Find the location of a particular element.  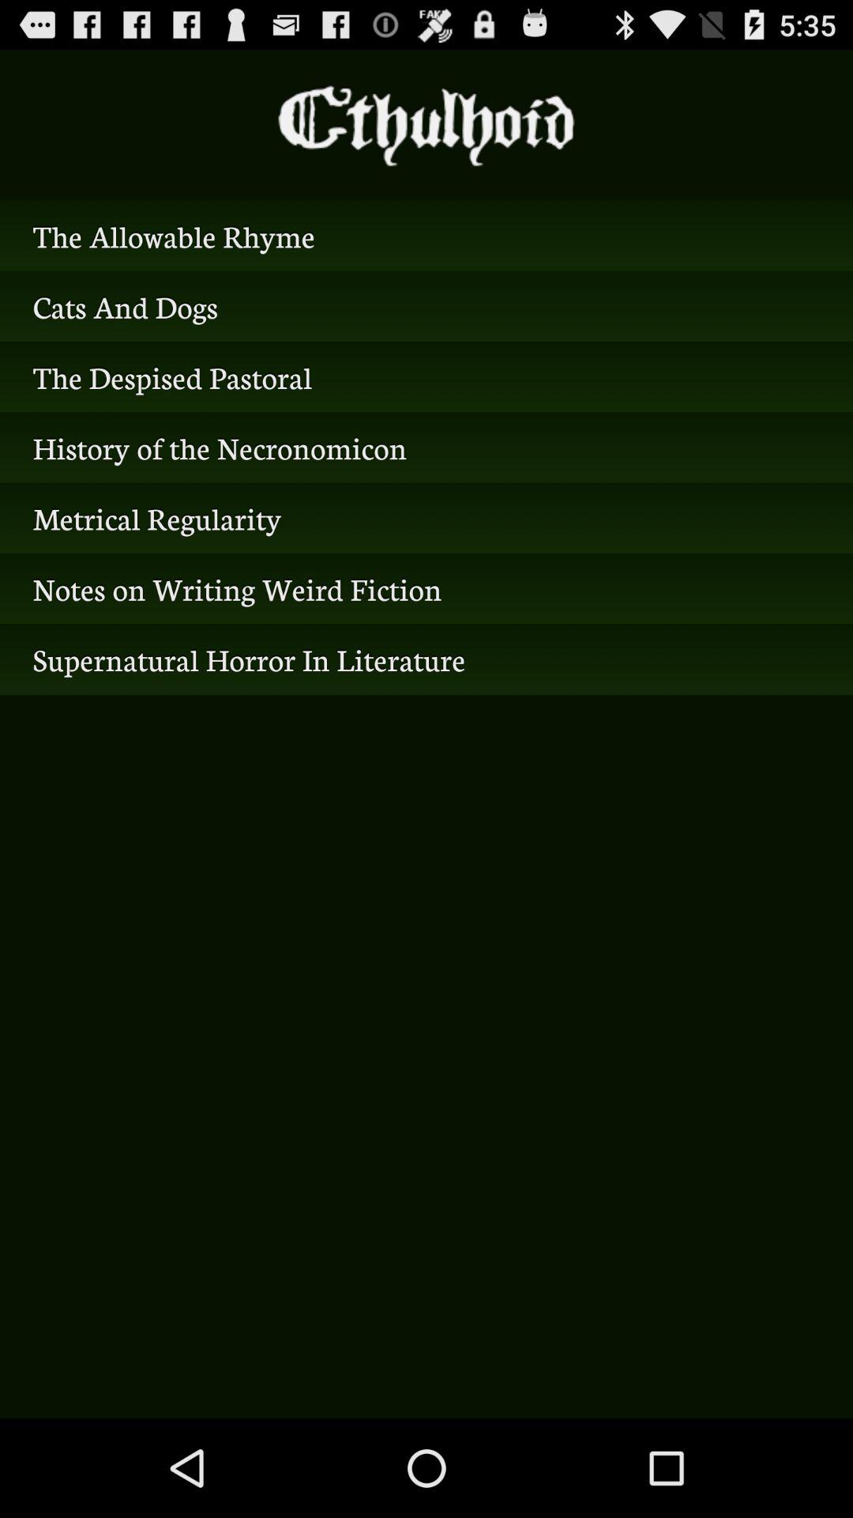

scroll to the metrical regularity item is located at coordinates (426, 518).